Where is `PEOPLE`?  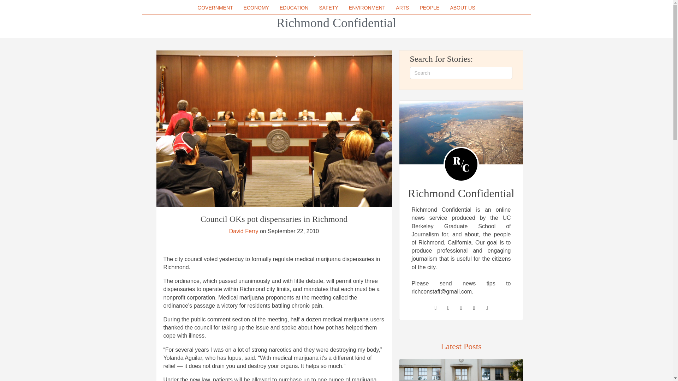
PEOPLE is located at coordinates (429, 7).